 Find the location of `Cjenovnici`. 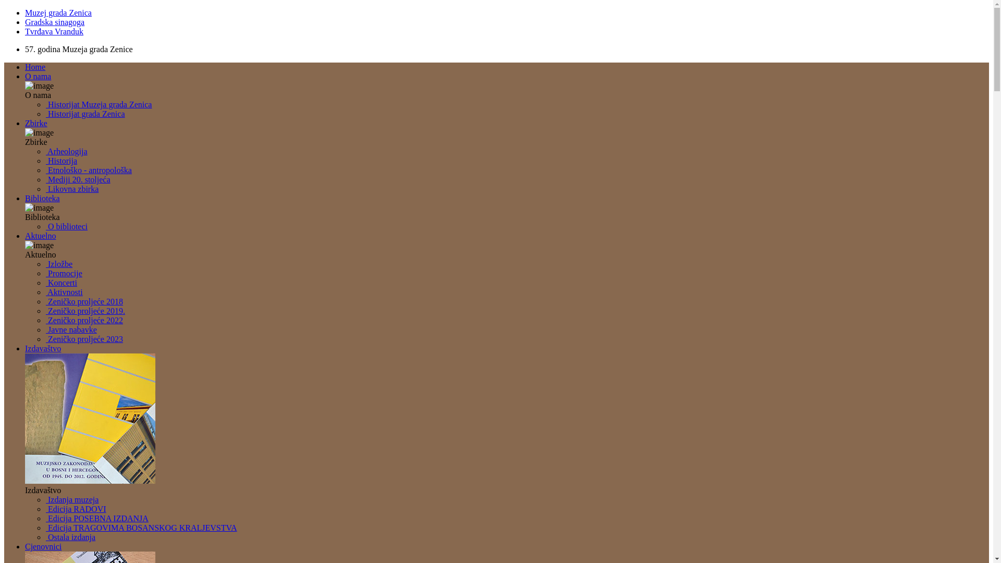

Cjenovnici is located at coordinates (43, 546).